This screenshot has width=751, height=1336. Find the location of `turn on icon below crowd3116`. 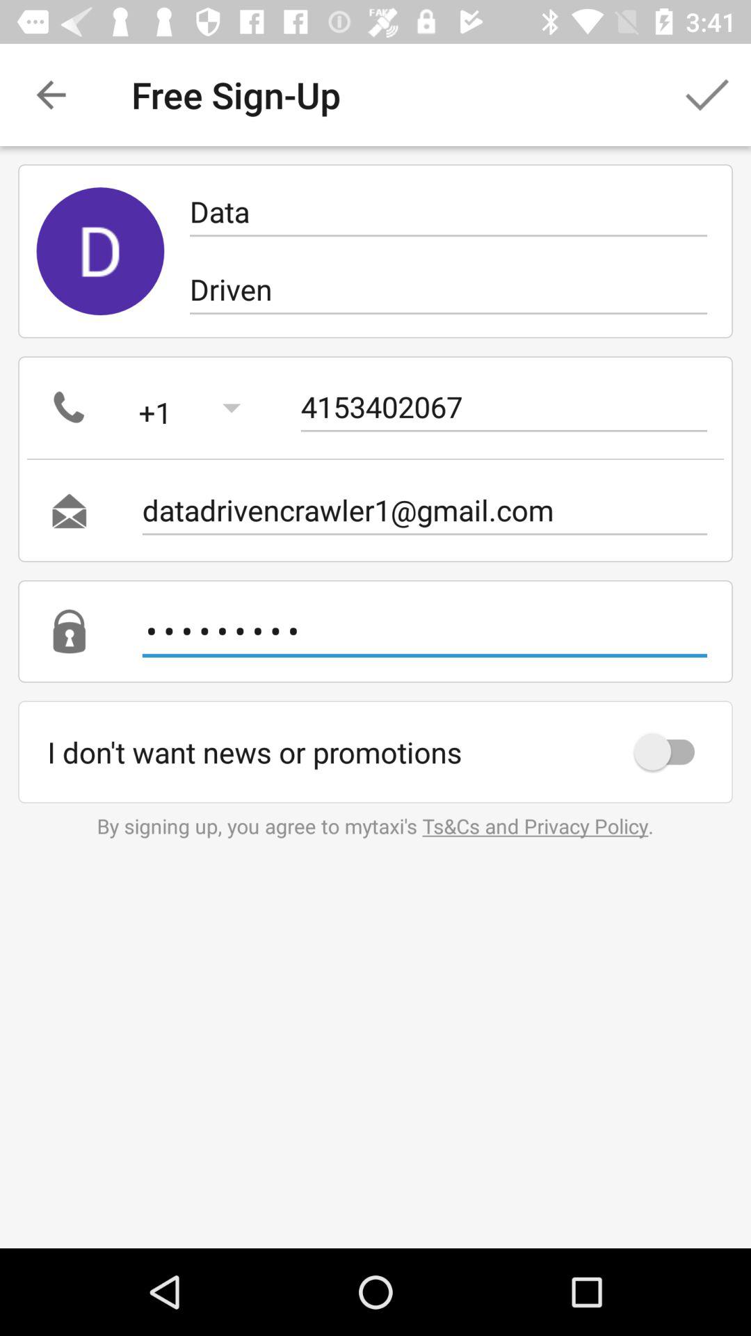

turn on icon below crowd3116 is located at coordinates (671, 751).